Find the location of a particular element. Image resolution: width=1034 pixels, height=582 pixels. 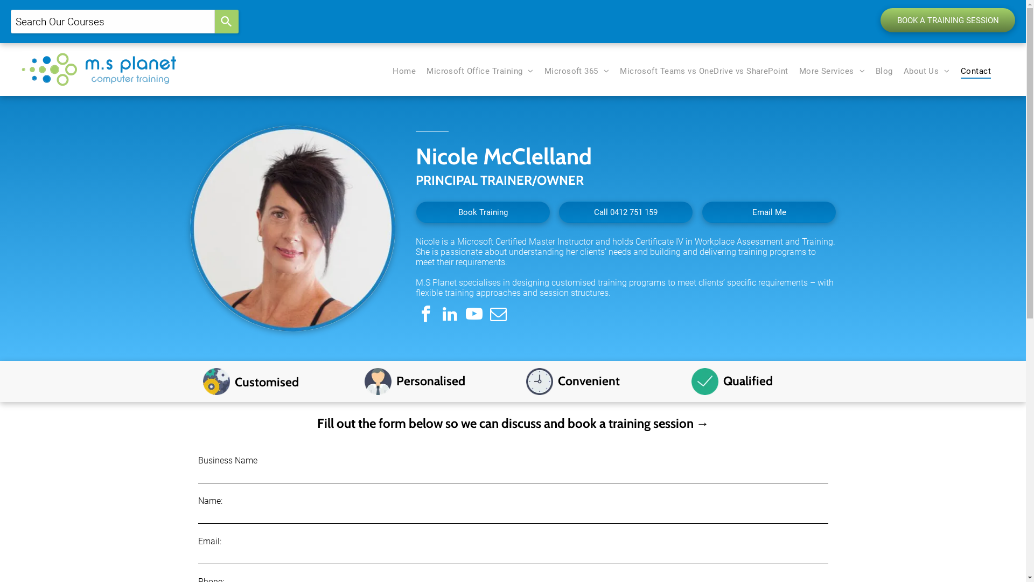

More Services is located at coordinates (832, 71).